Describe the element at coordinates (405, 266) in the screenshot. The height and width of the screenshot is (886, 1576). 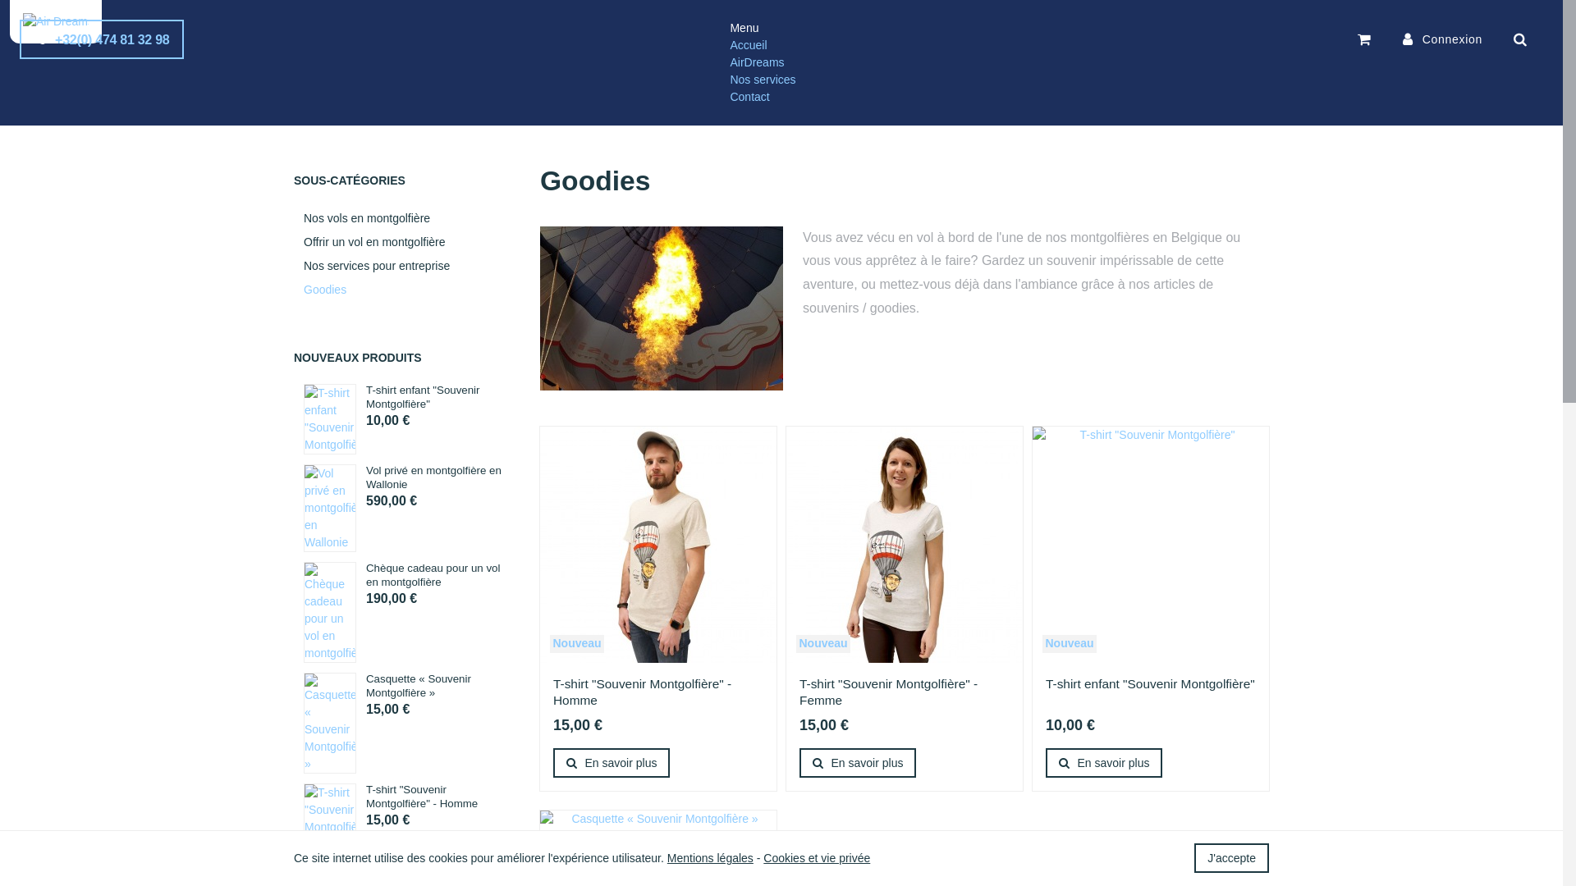
I see `Nos services pour entreprise` at that location.